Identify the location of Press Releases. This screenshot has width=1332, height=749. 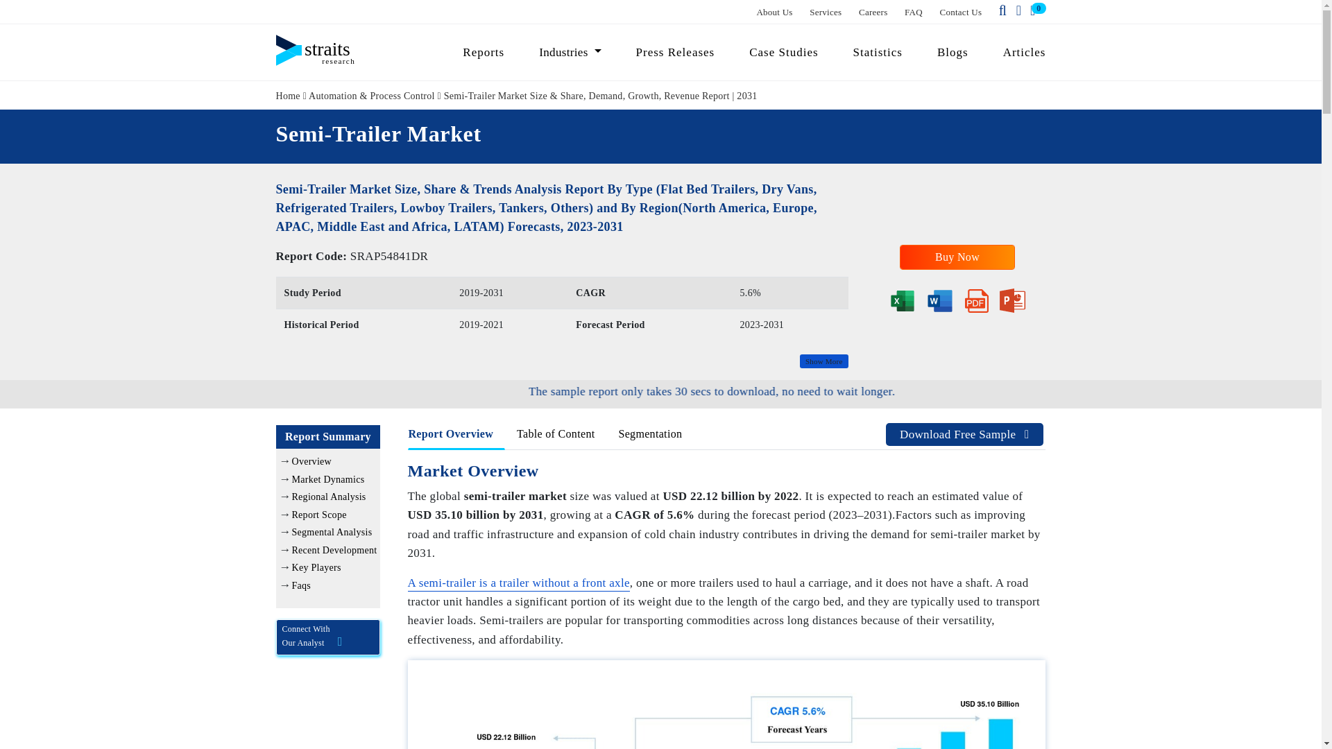
(676, 52).